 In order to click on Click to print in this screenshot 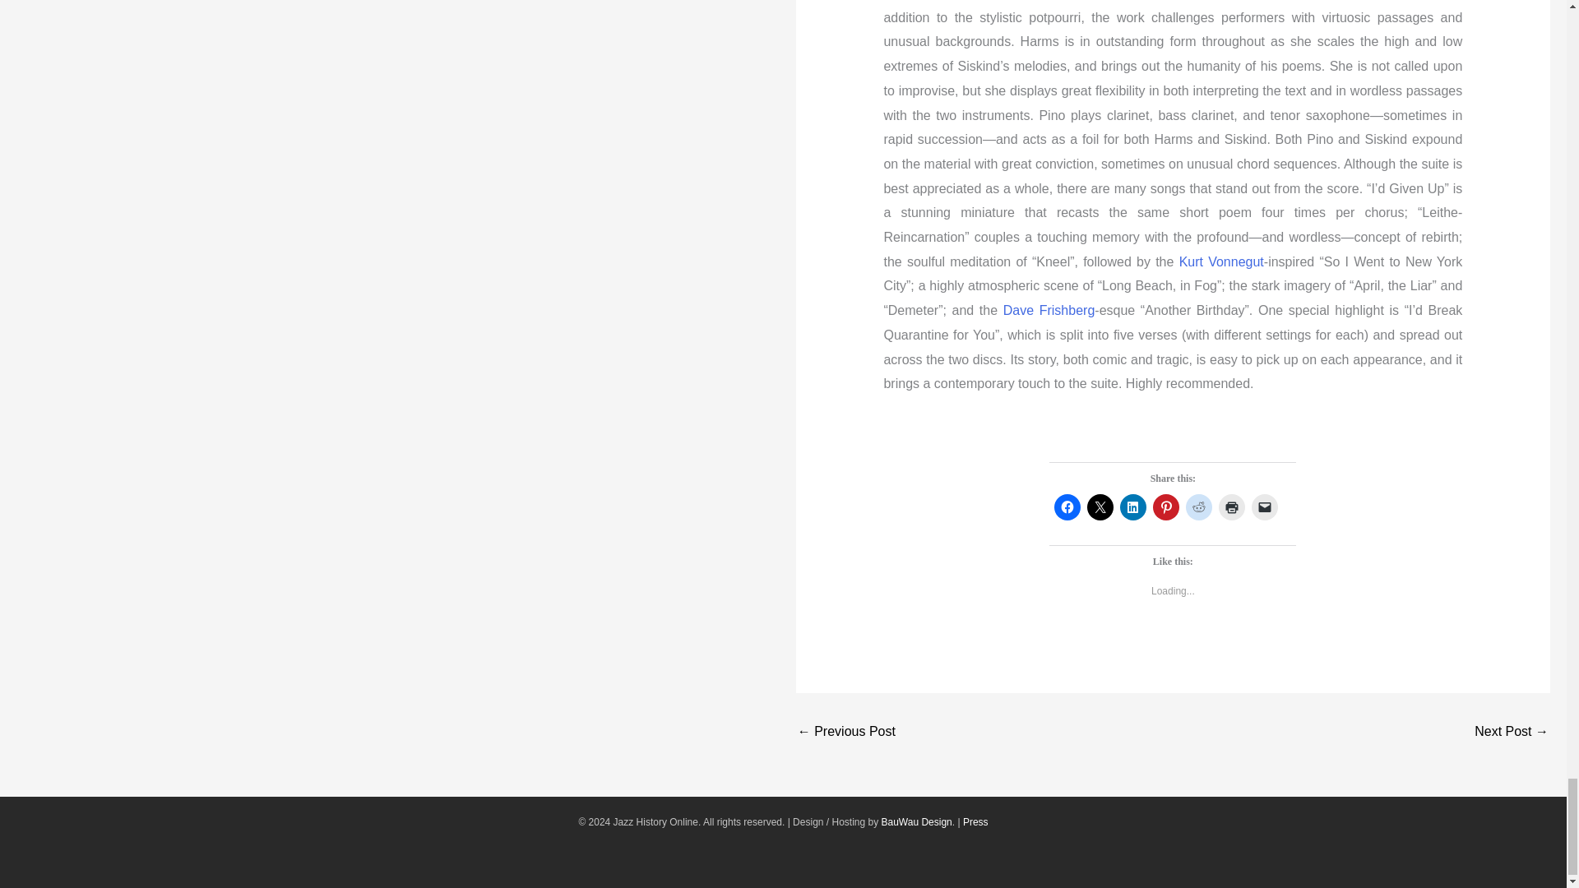, I will do `click(1232, 506)`.